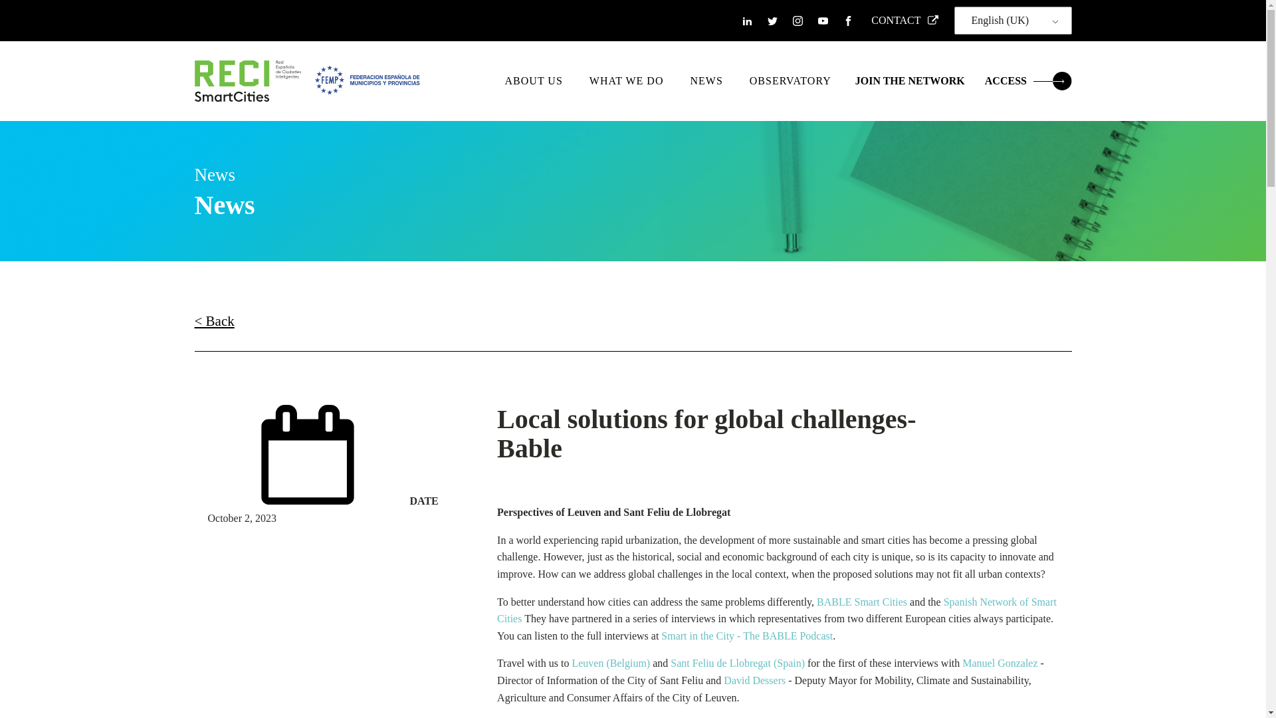  I want to click on ACCESS, so click(1028, 81).